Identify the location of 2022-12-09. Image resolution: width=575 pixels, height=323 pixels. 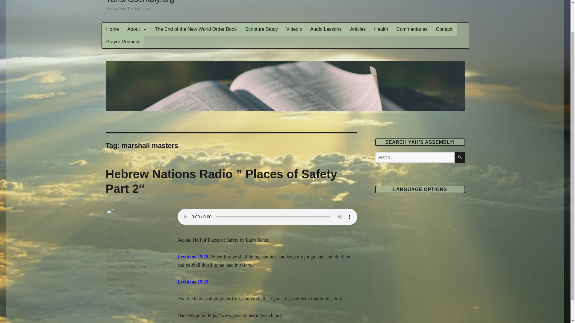
(115, 237).